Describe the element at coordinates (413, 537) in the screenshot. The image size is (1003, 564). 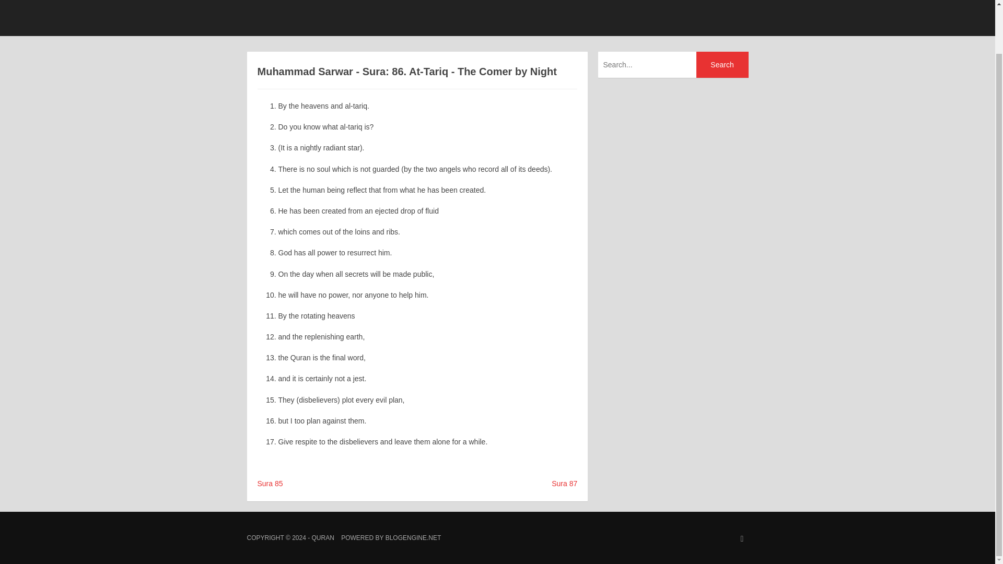
I see `BLOGENGINE.NET` at that location.